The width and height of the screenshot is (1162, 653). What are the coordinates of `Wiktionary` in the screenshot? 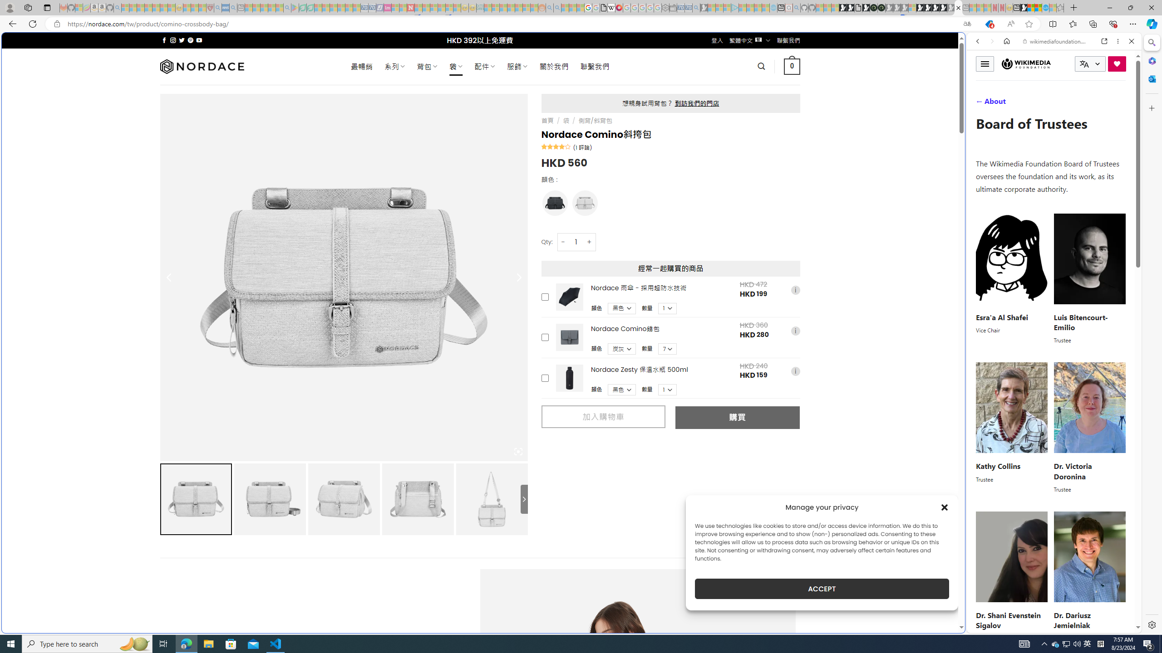 It's located at (1050, 303).